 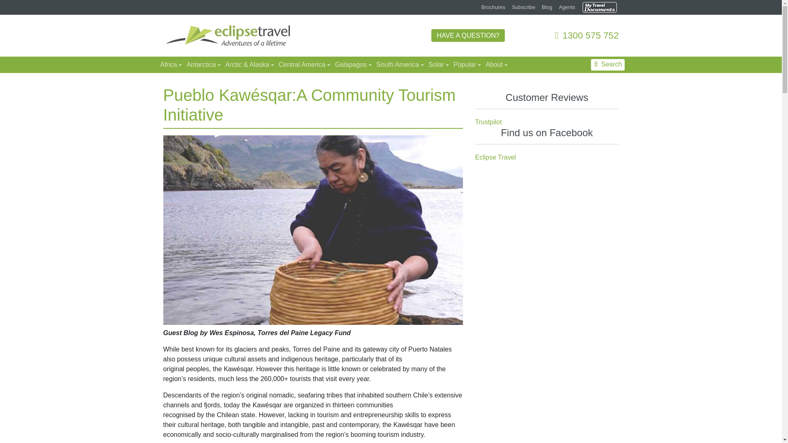 I want to click on About, so click(x=496, y=65).